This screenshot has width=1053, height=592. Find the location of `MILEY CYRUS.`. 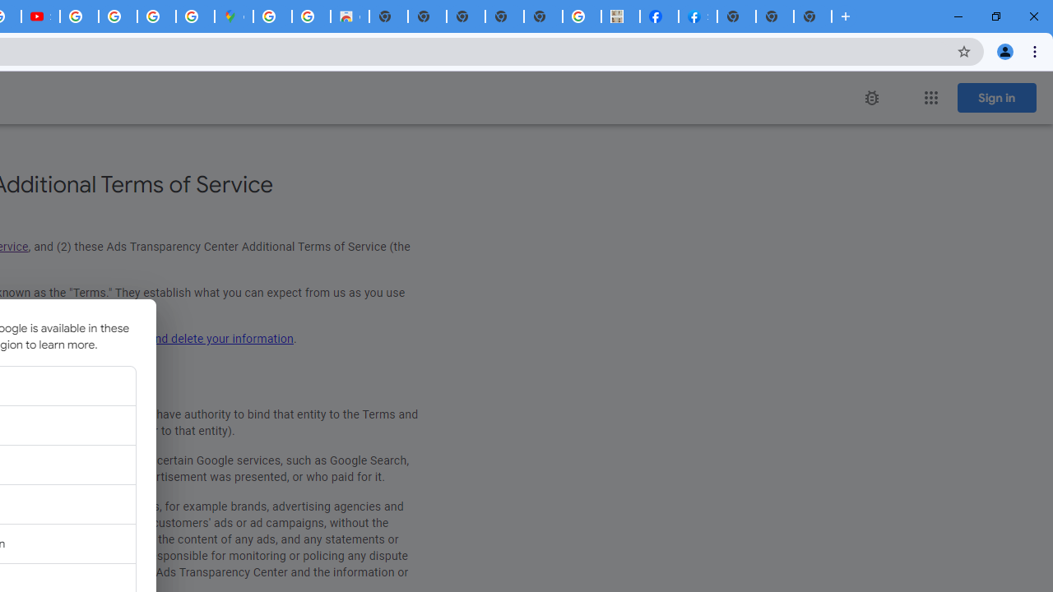

MILEY CYRUS. is located at coordinates (620, 16).